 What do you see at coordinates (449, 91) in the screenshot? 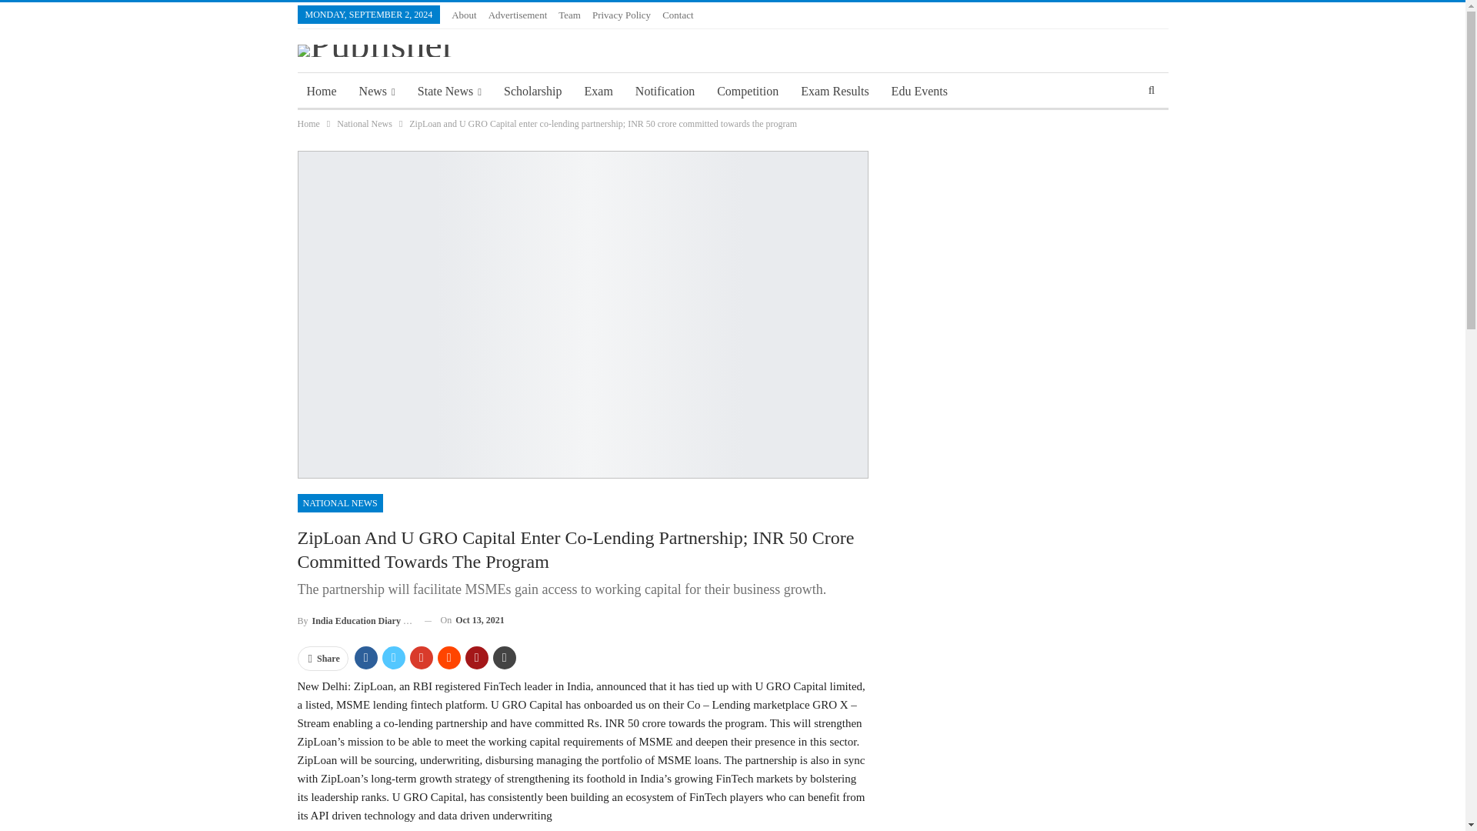
I see `State News` at bounding box center [449, 91].